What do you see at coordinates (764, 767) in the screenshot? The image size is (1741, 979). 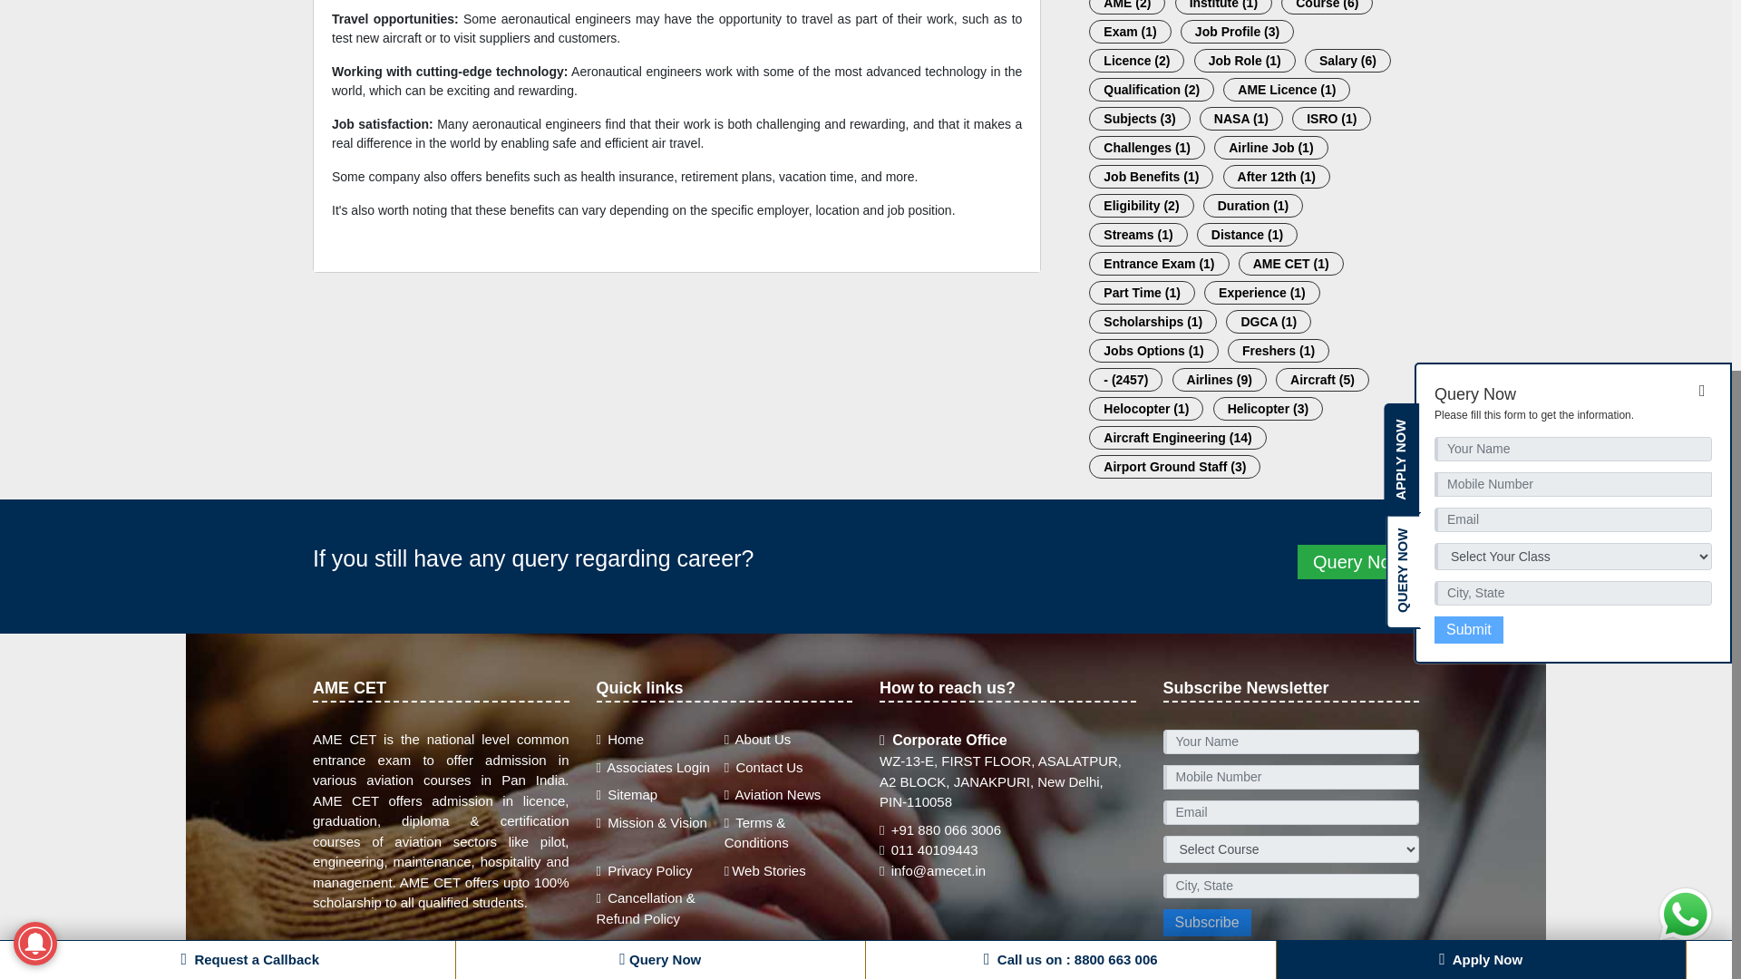 I see `Contact Us` at bounding box center [764, 767].